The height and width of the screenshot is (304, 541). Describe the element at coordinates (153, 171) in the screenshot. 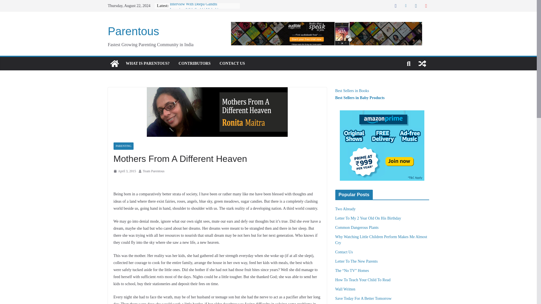

I see `Team Parentous` at that location.